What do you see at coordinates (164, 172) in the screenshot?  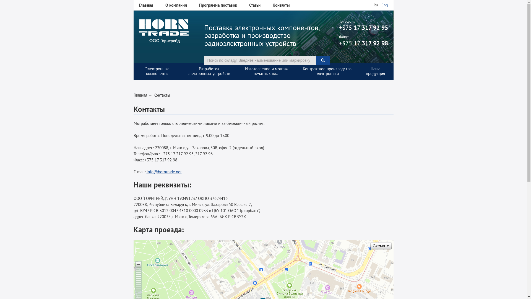 I see `info@horntrade.net` at bounding box center [164, 172].